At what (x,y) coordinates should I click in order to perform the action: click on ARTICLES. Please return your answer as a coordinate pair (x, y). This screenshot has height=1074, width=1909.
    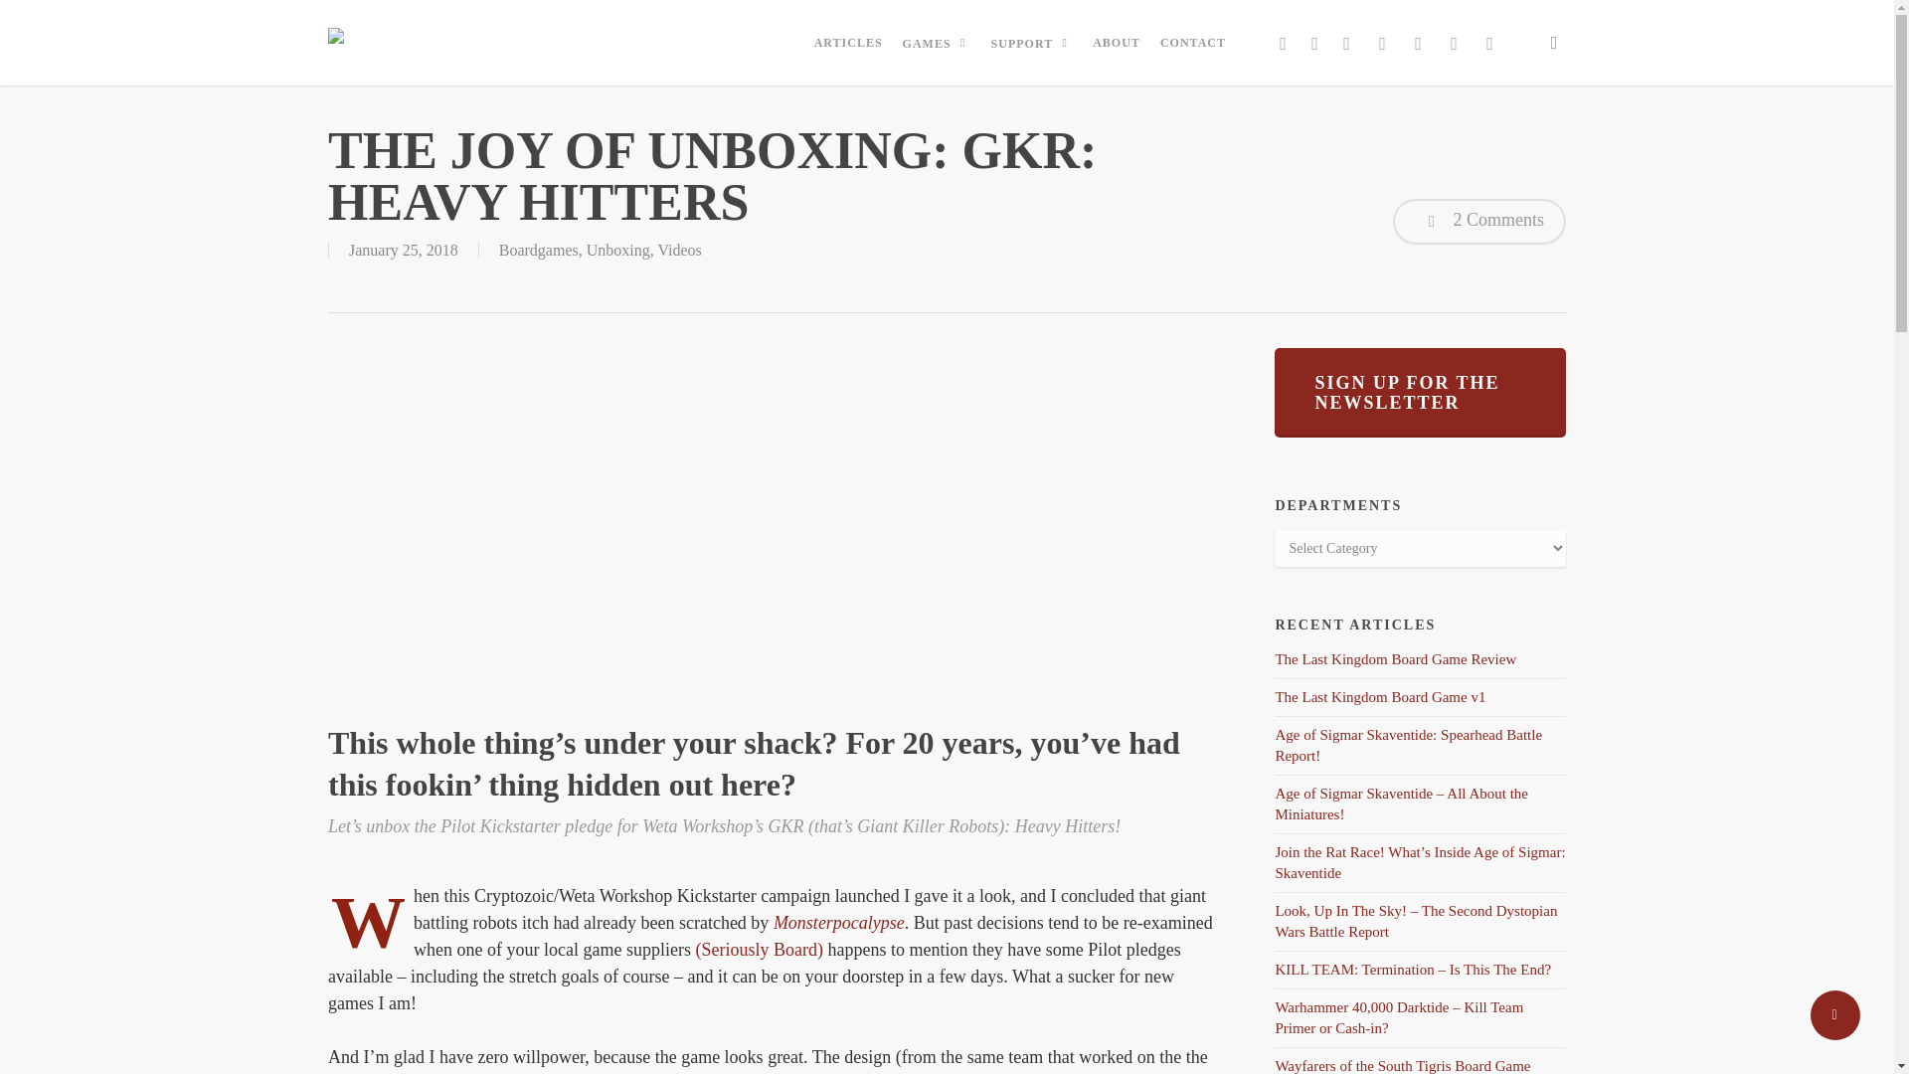
    Looking at the image, I should click on (848, 42).